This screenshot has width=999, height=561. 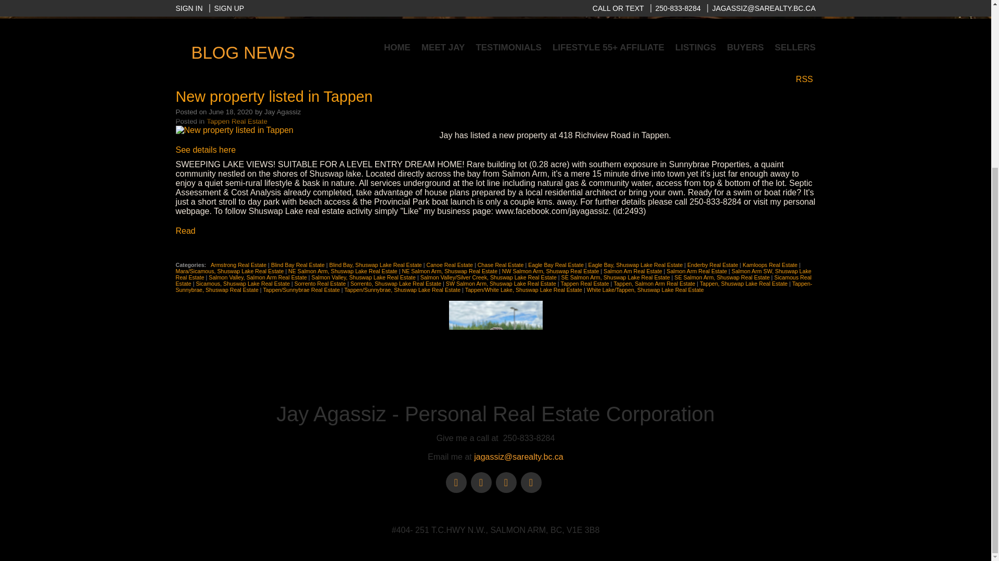 I want to click on Chase Real Estate, so click(x=501, y=265).